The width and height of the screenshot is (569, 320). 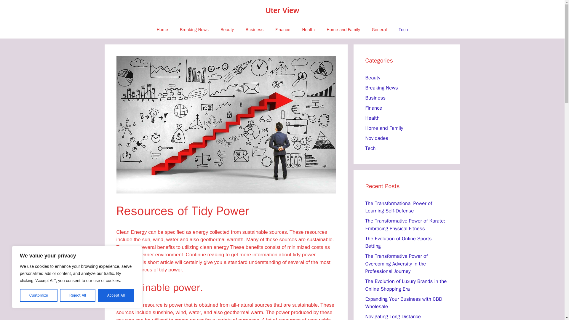 What do you see at coordinates (78, 295) in the screenshot?
I see `Reject All` at bounding box center [78, 295].